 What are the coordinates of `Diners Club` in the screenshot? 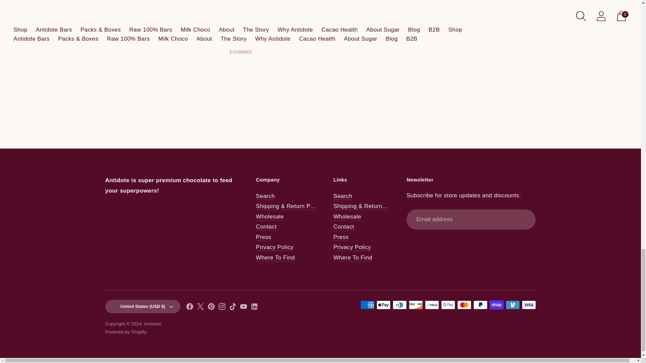 It's located at (399, 305).